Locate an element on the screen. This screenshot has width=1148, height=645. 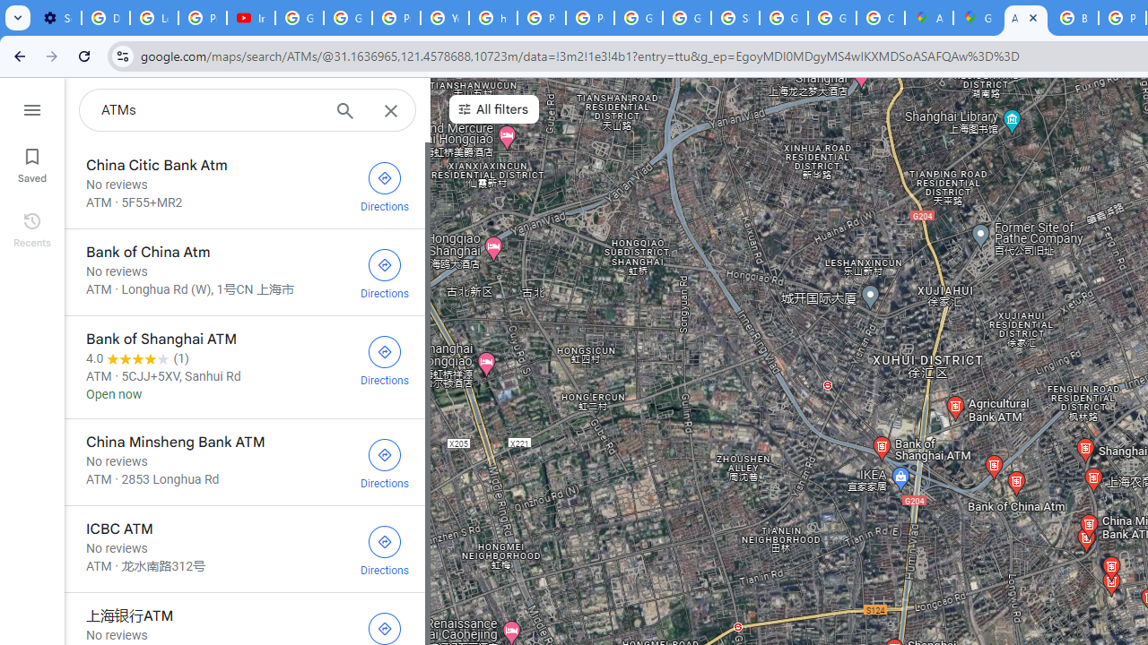
Settings - Customize profile is located at coordinates (57, 18).